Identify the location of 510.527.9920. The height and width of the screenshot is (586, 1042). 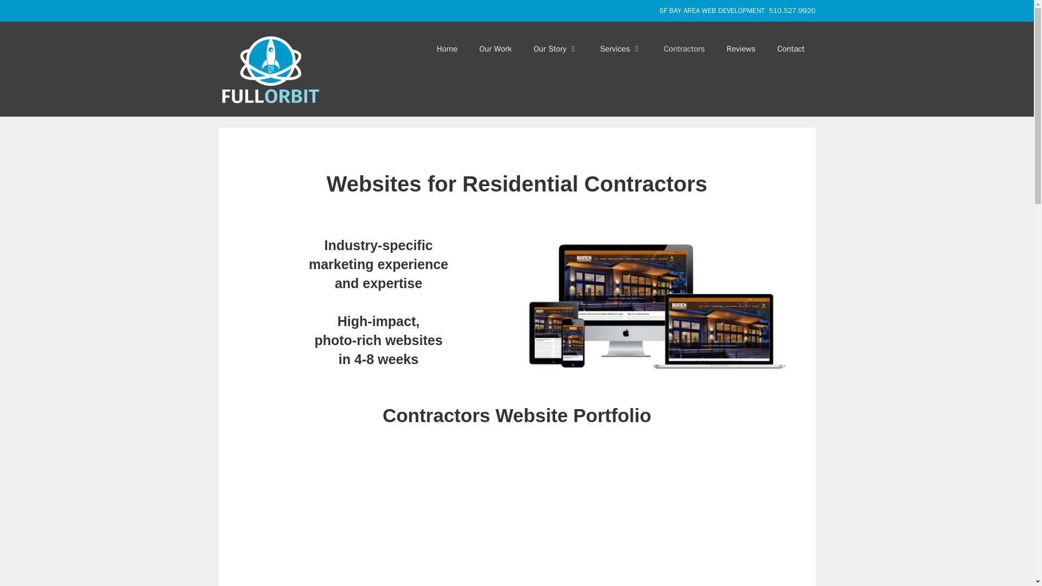
(792, 10).